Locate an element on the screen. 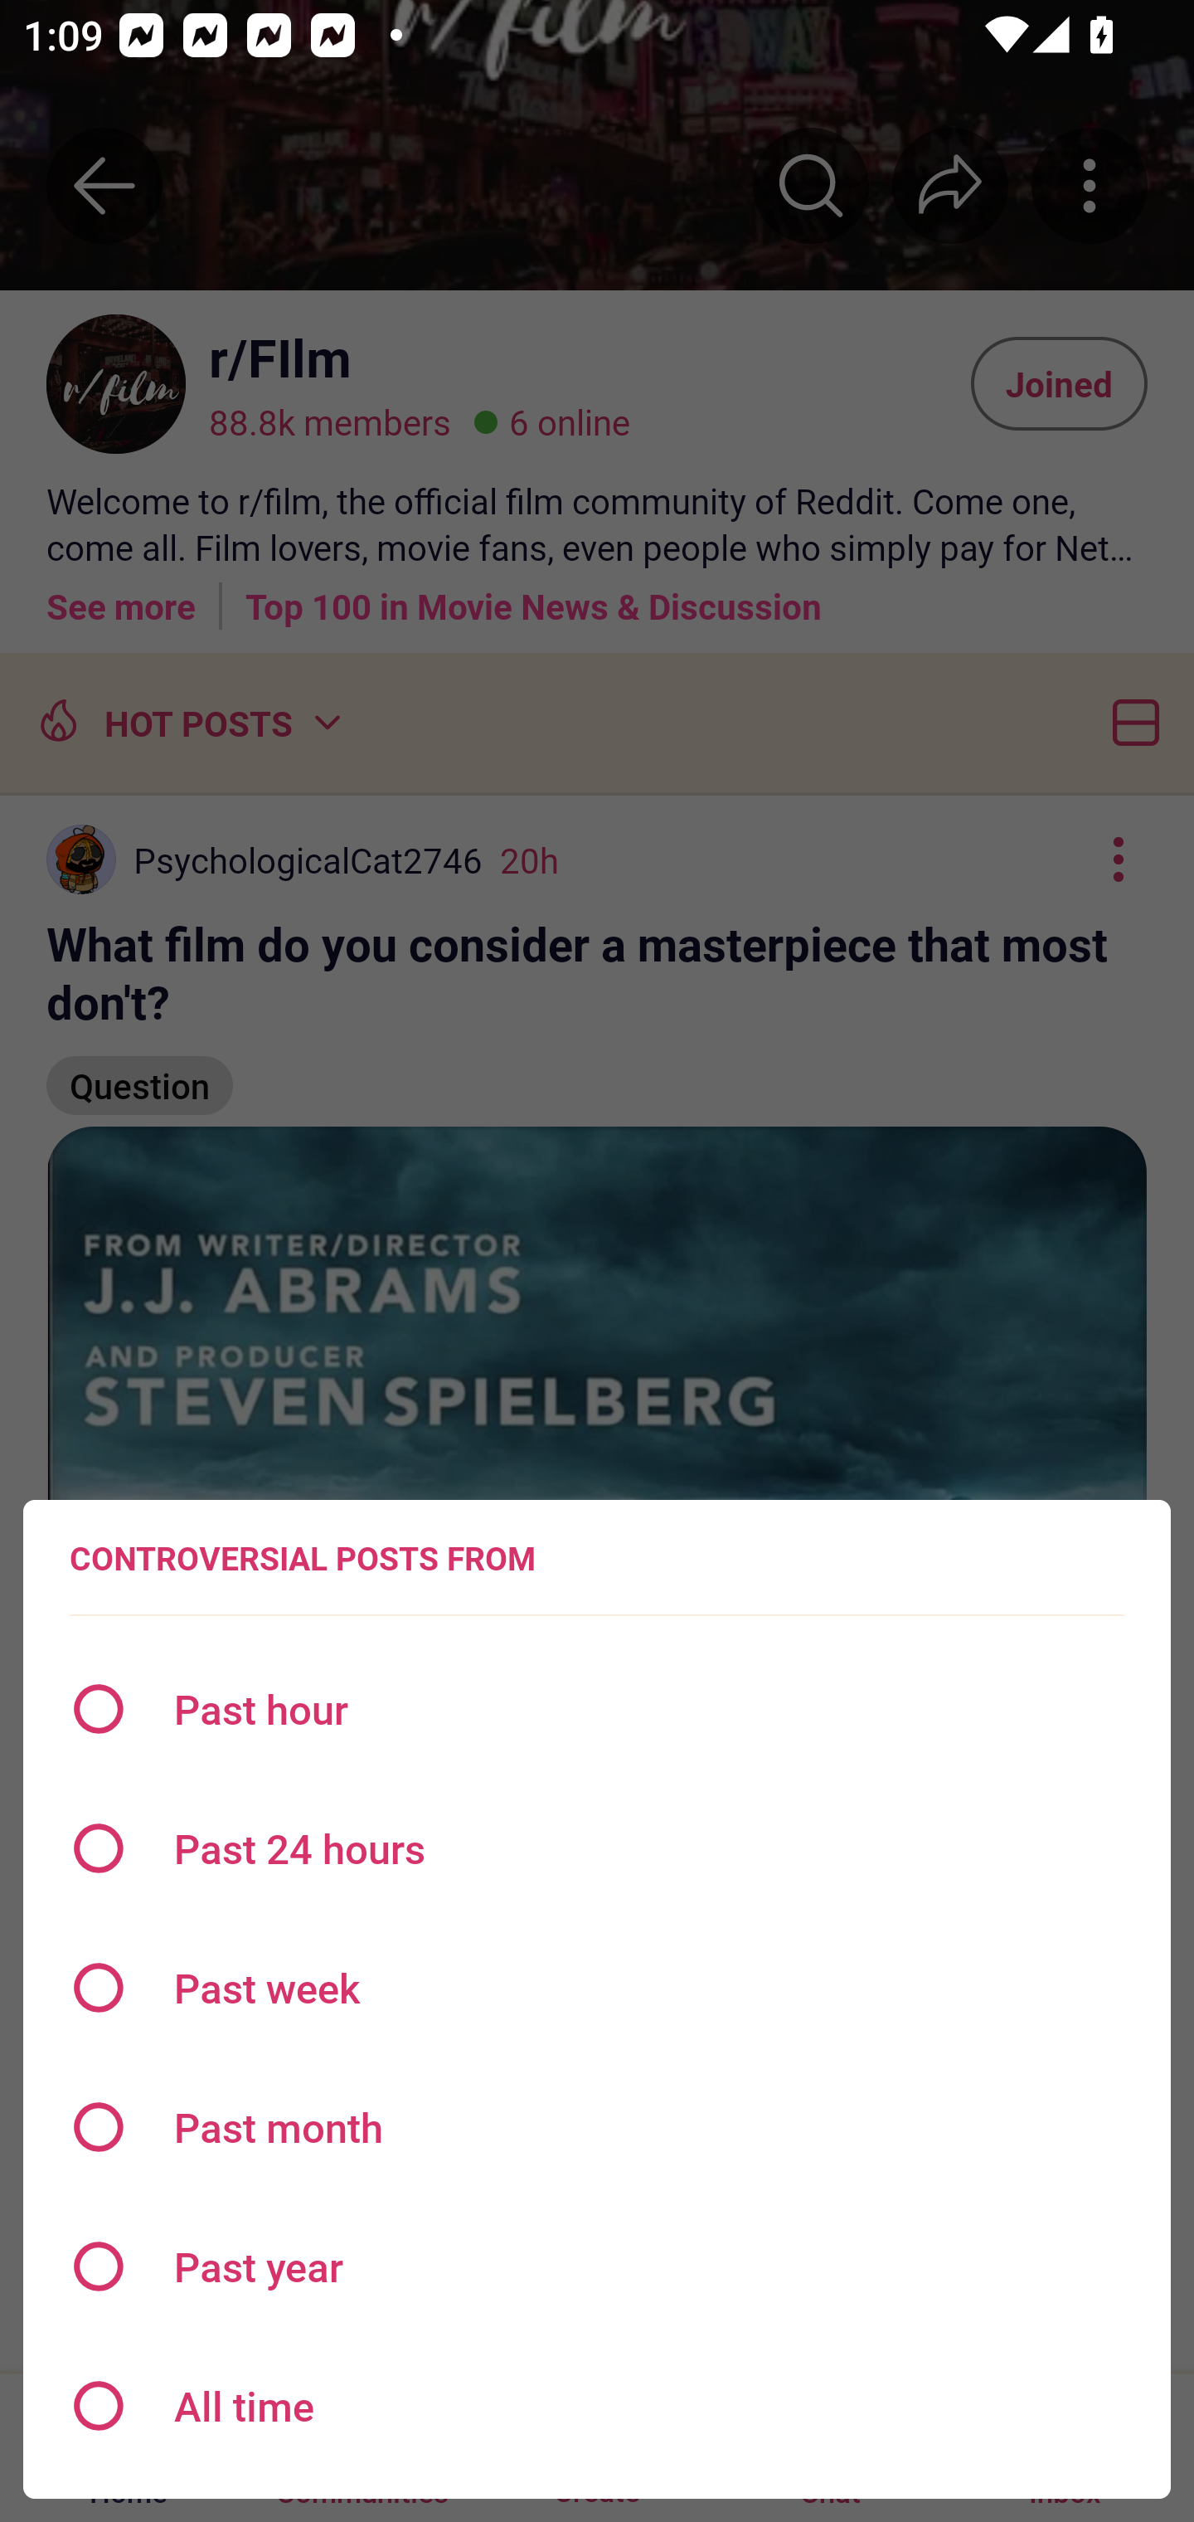 The height and width of the screenshot is (2522, 1194). Past 24 hours is located at coordinates (597, 1848).